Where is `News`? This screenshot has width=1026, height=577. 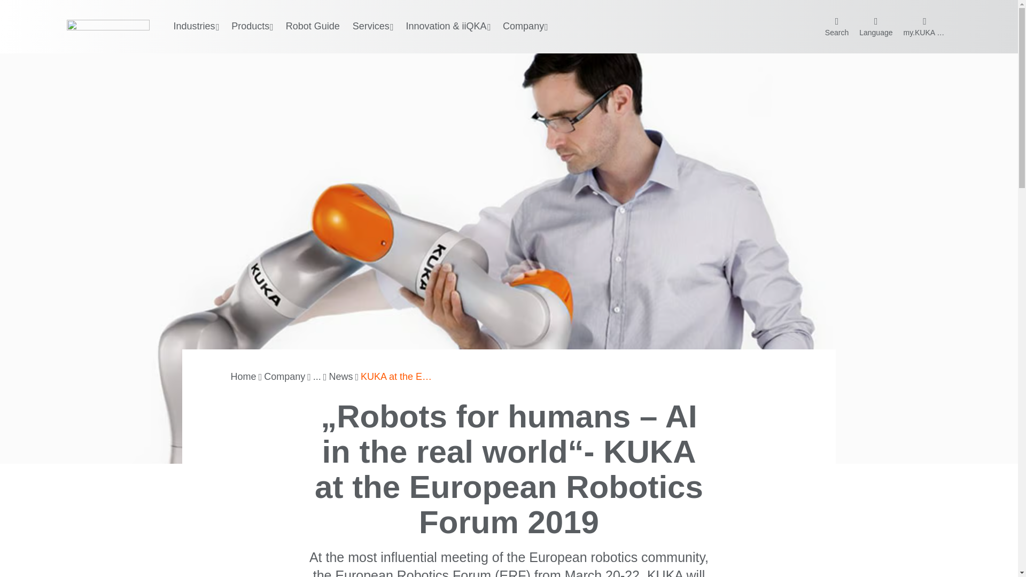 News is located at coordinates (340, 377).